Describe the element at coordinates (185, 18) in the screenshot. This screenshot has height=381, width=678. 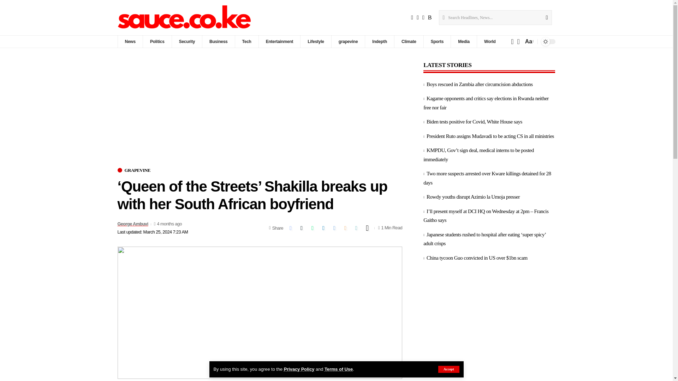
I see `sauce.co.ke` at that location.